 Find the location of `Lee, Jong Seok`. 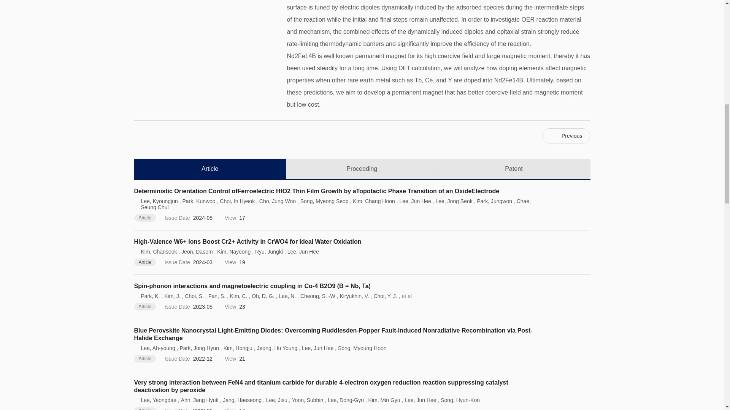

Lee, Jong Seok is located at coordinates (454, 201).